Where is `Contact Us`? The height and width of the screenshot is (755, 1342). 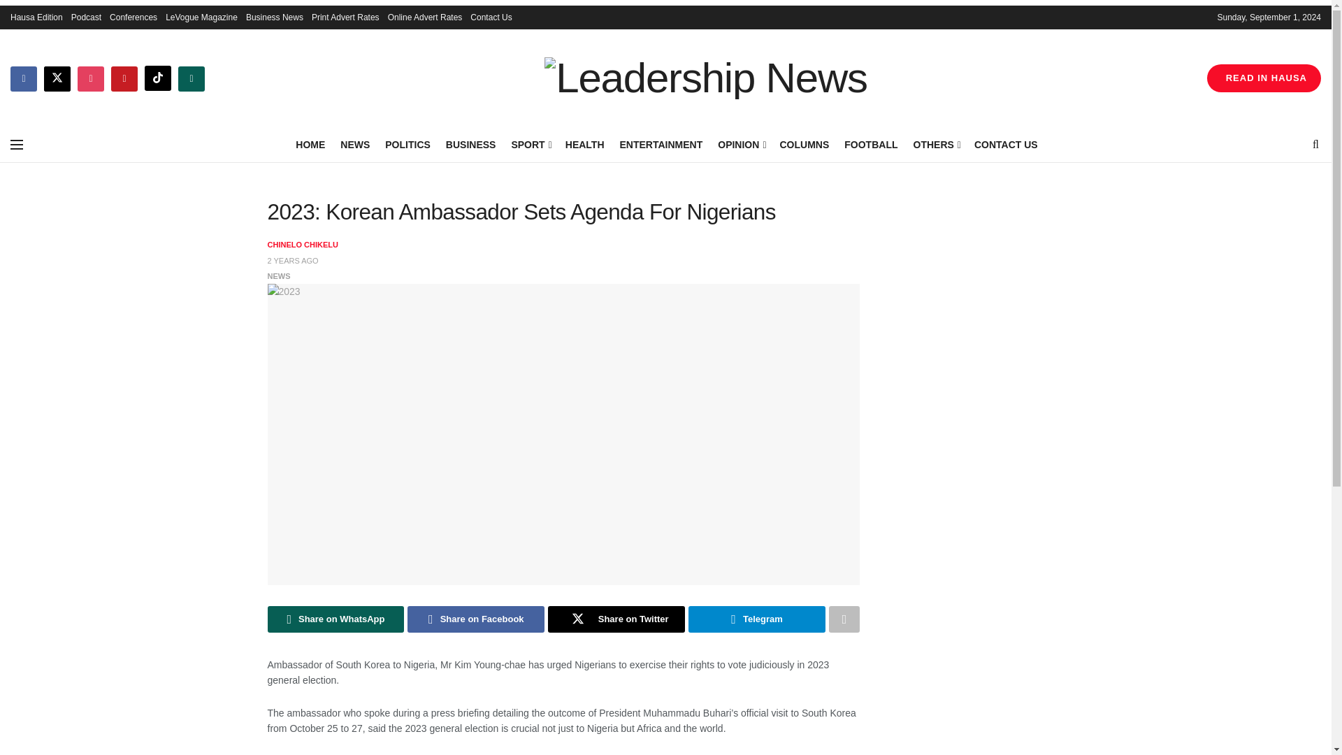
Contact Us is located at coordinates (491, 17).